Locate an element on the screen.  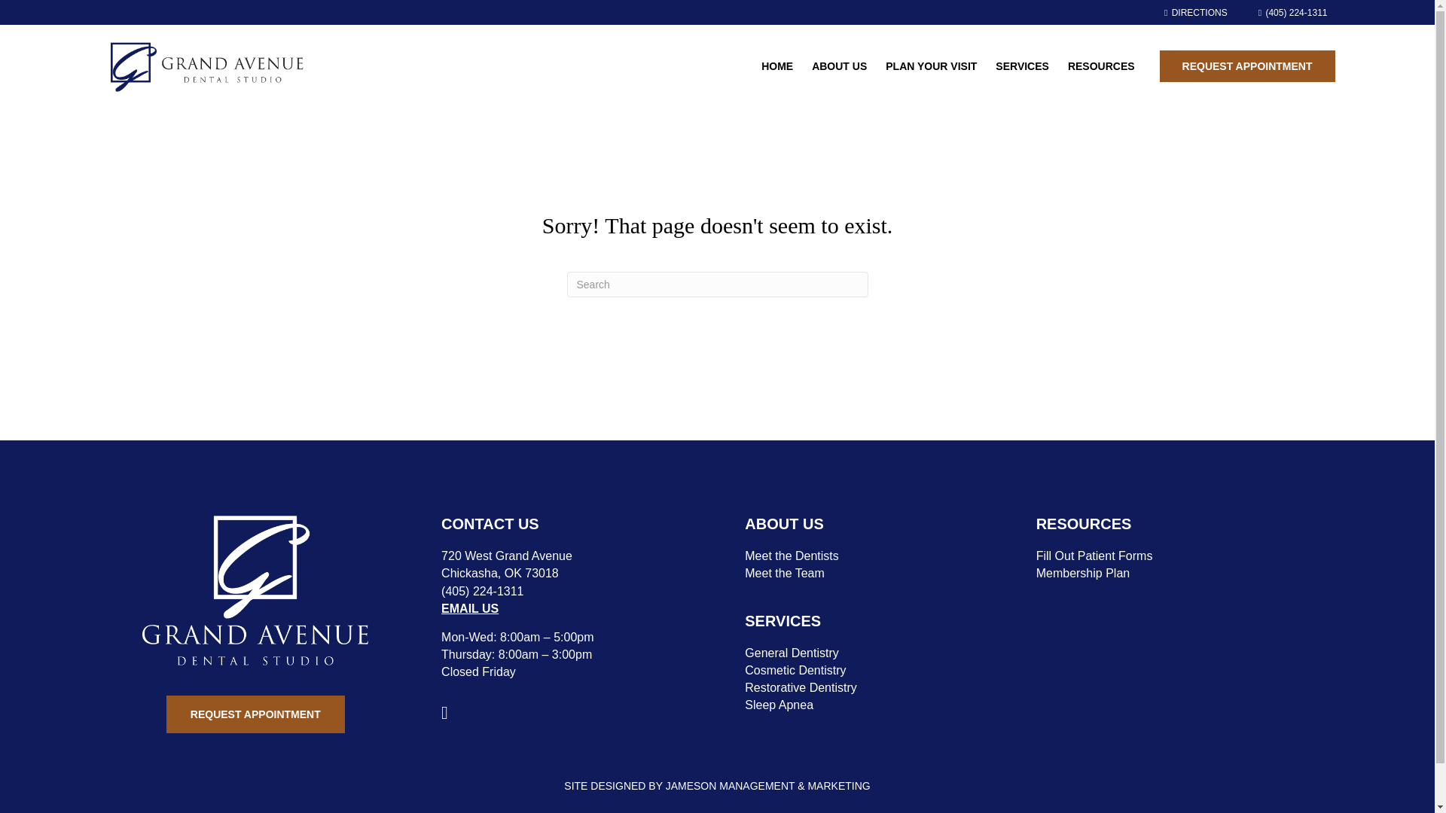
720 West Grand Avenue is located at coordinates (506, 556).